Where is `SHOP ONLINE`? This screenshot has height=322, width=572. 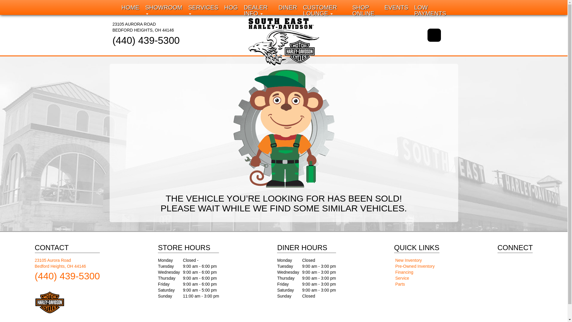 SHOP ONLINE is located at coordinates (365, 10).